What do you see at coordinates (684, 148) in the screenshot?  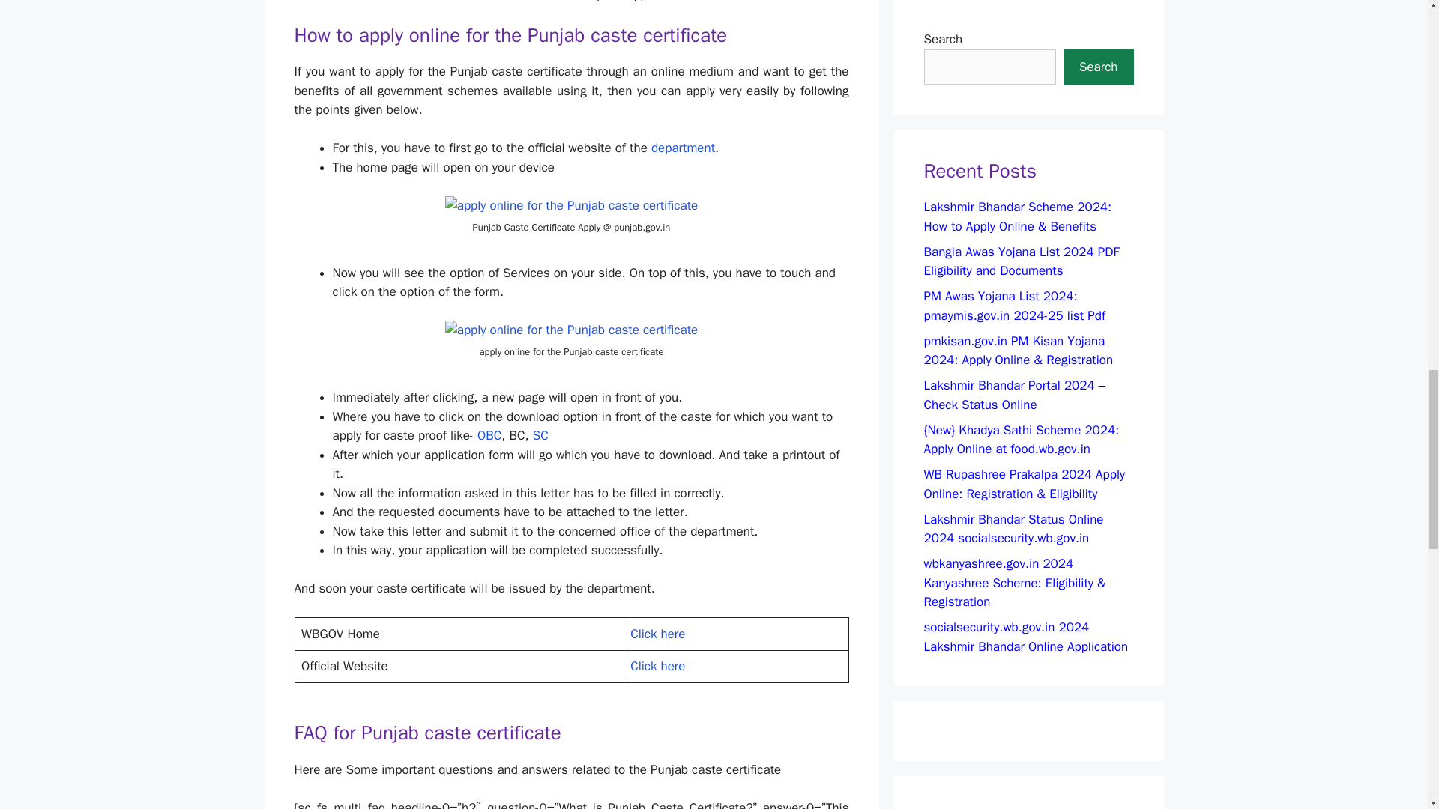 I see `department` at bounding box center [684, 148].